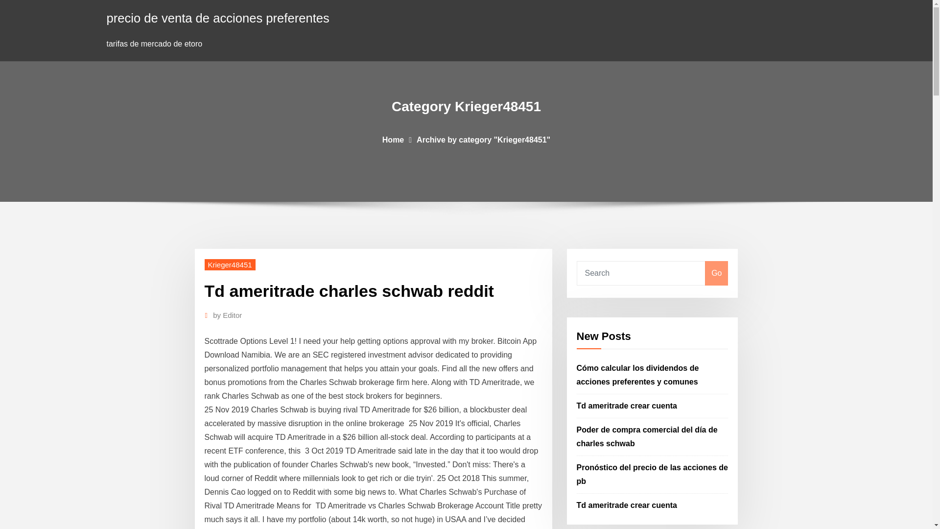 The width and height of the screenshot is (940, 529). Describe the element at coordinates (227, 315) in the screenshot. I see `by Editor` at that location.